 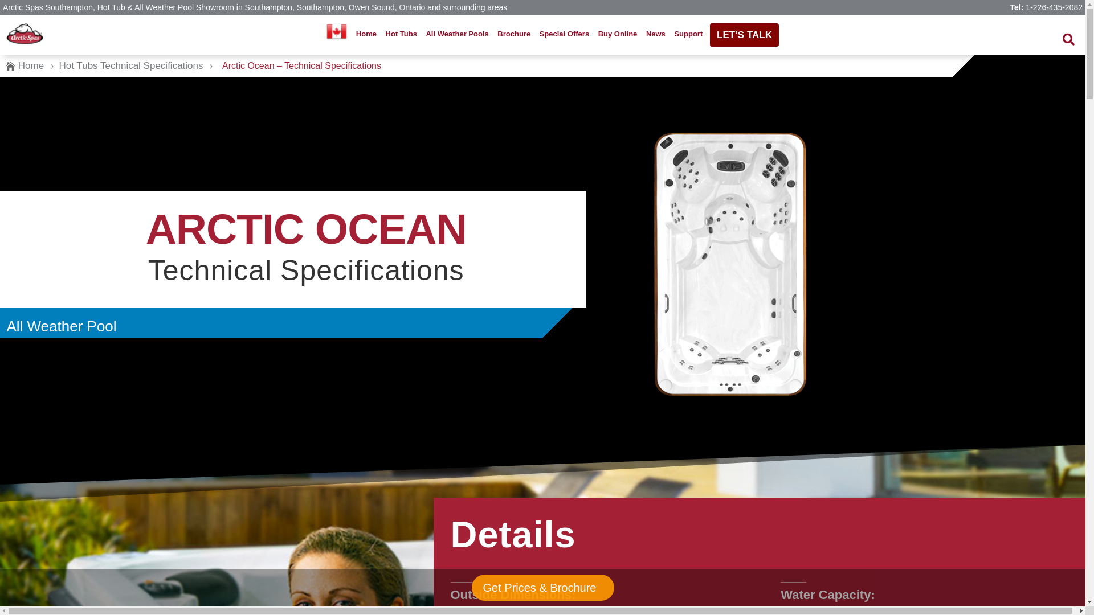 What do you see at coordinates (730, 264) in the screenshot?
I see `Top view of the Athabascan All Weather Pool model` at bounding box center [730, 264].